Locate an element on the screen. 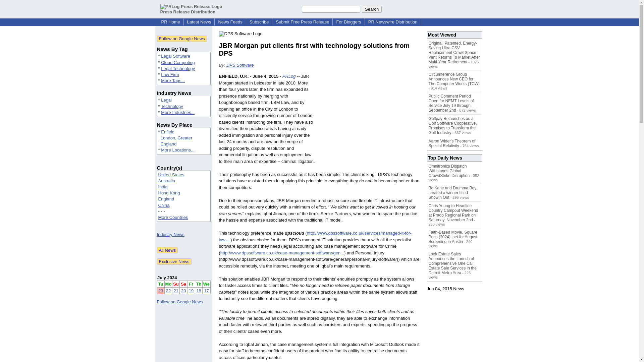  Search is located at coordinates (372, 9).